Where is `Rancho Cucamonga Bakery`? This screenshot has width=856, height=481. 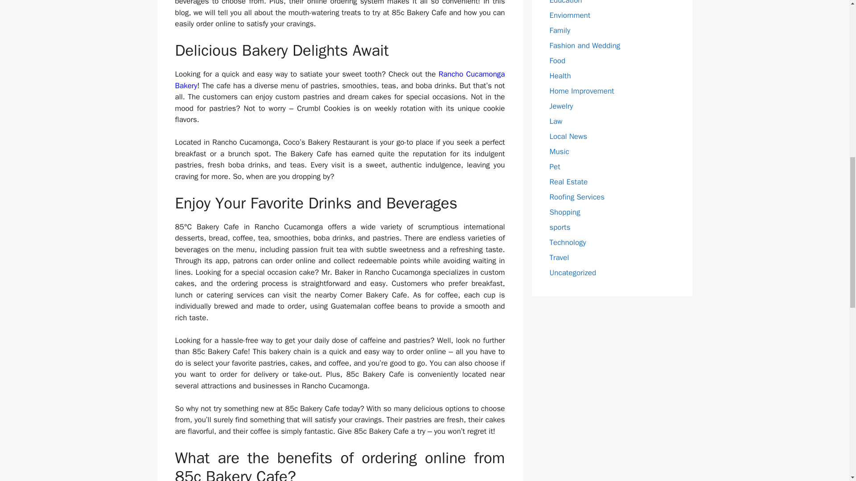 Rancho Cucamonga Bakery is located at coordinates (340, 80).